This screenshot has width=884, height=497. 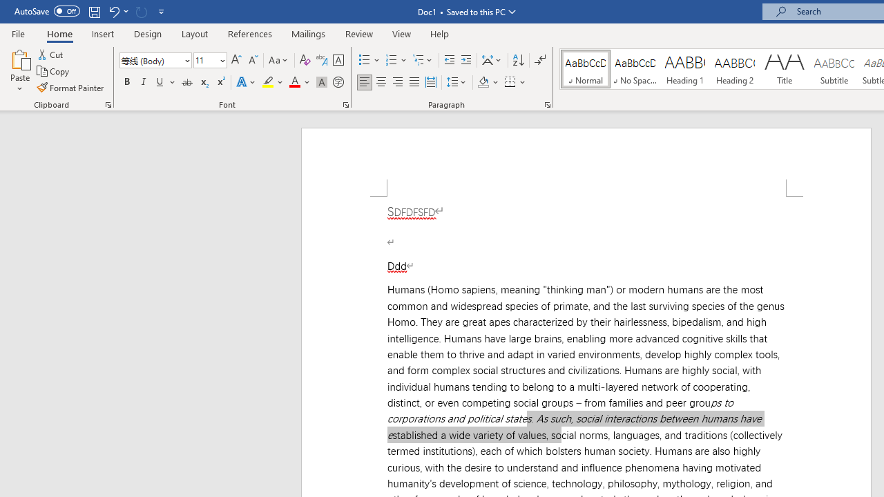 What do you see at coordinates (431, 83) in the screenshot?
I see `Distributed` at bounding box center [431, 83].